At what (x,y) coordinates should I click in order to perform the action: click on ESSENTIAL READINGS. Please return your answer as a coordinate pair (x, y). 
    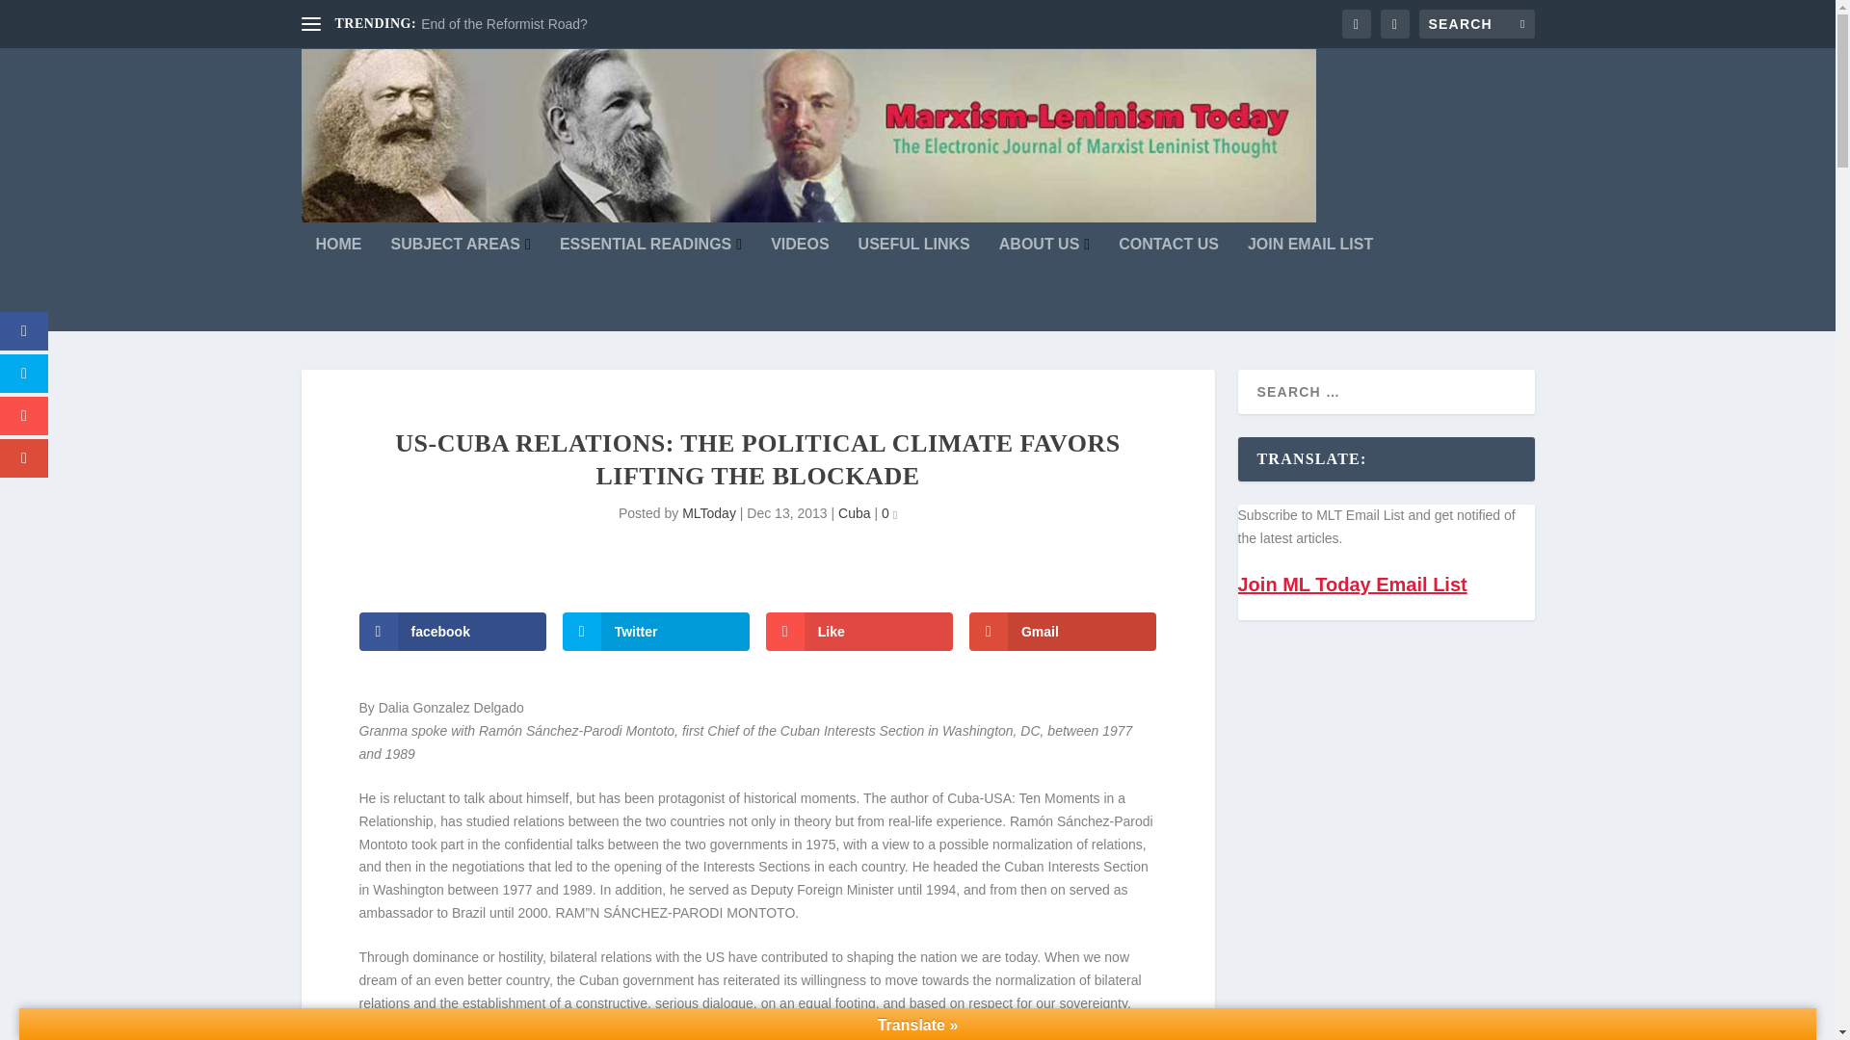
    Looking at the image, I should click on (650, 284).